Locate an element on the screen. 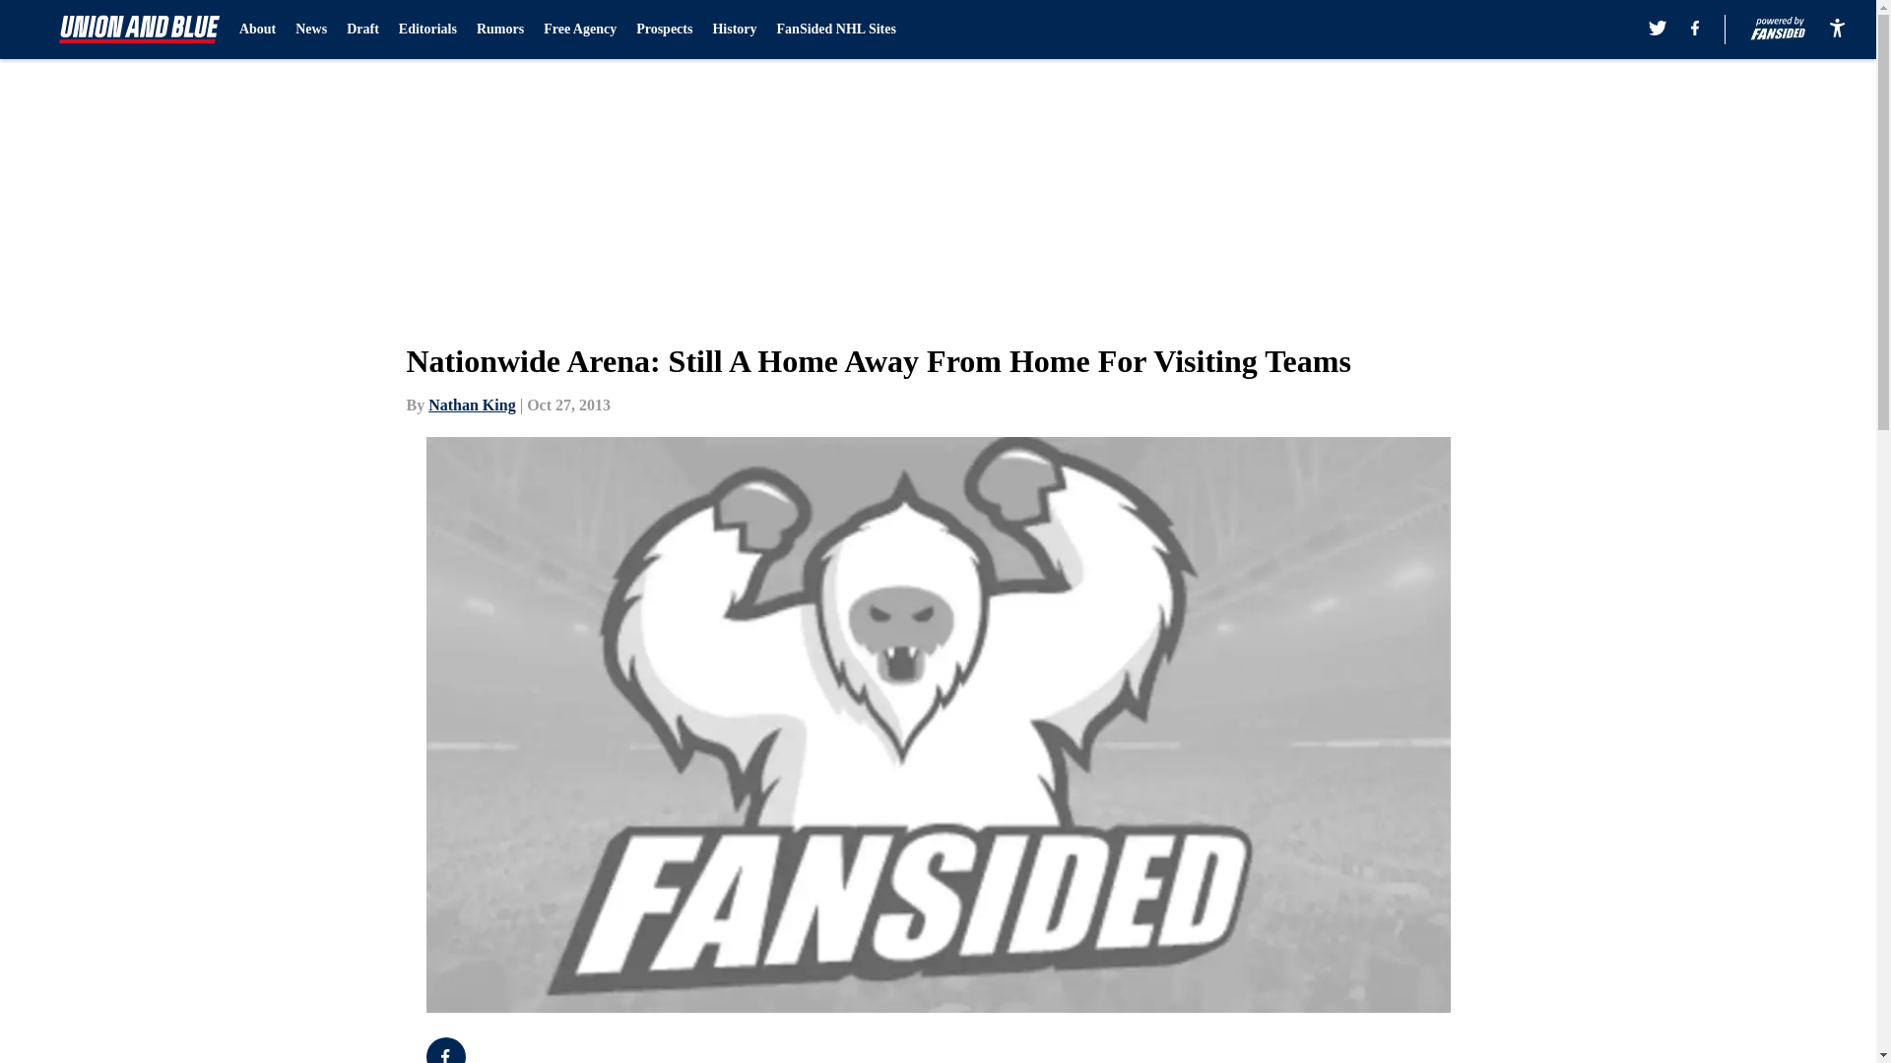  History is located at coordinates (735, 30).